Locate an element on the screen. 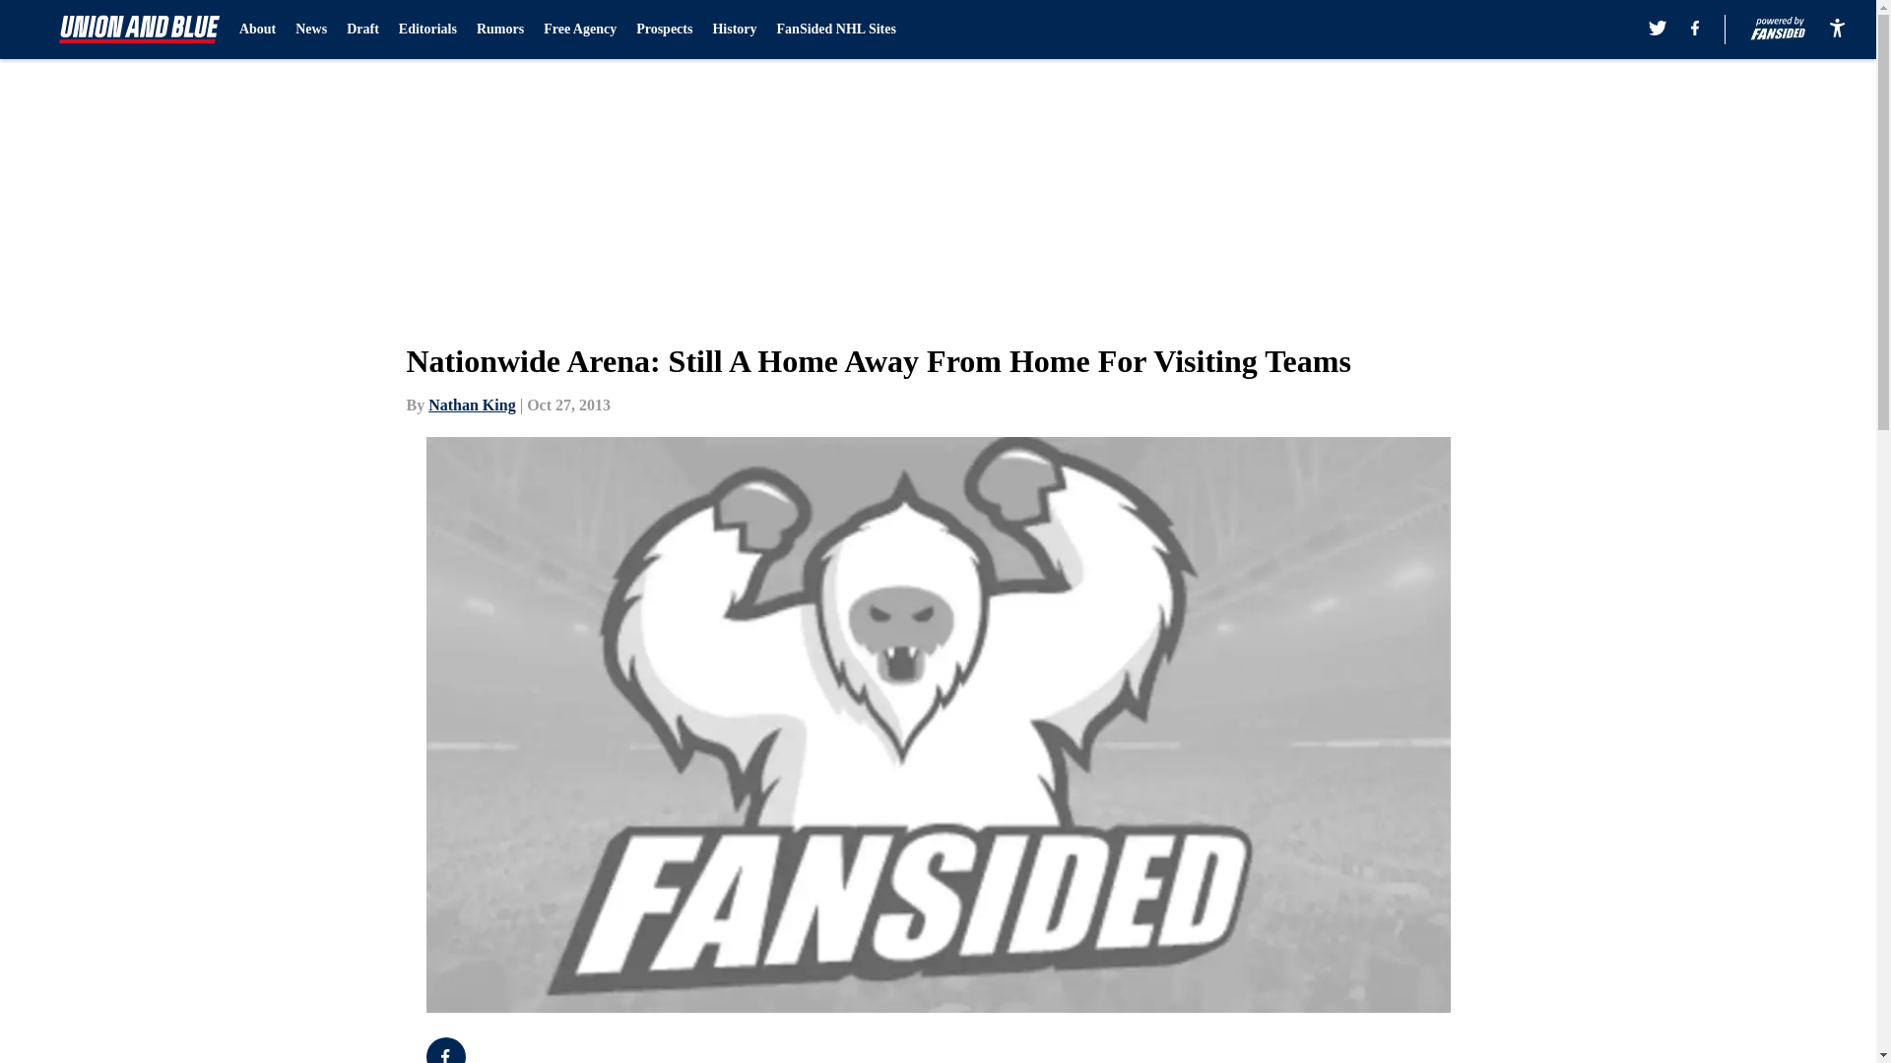  History is located at coordinates (735, 30).